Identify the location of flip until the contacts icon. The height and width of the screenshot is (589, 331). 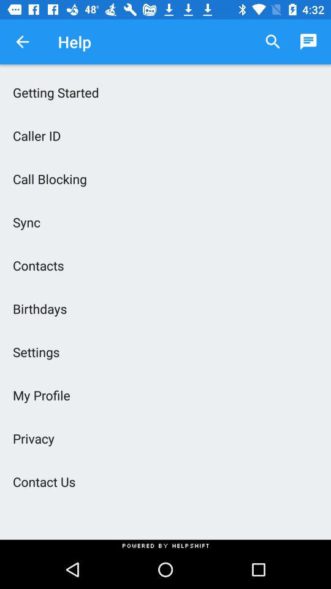
(165, 265).